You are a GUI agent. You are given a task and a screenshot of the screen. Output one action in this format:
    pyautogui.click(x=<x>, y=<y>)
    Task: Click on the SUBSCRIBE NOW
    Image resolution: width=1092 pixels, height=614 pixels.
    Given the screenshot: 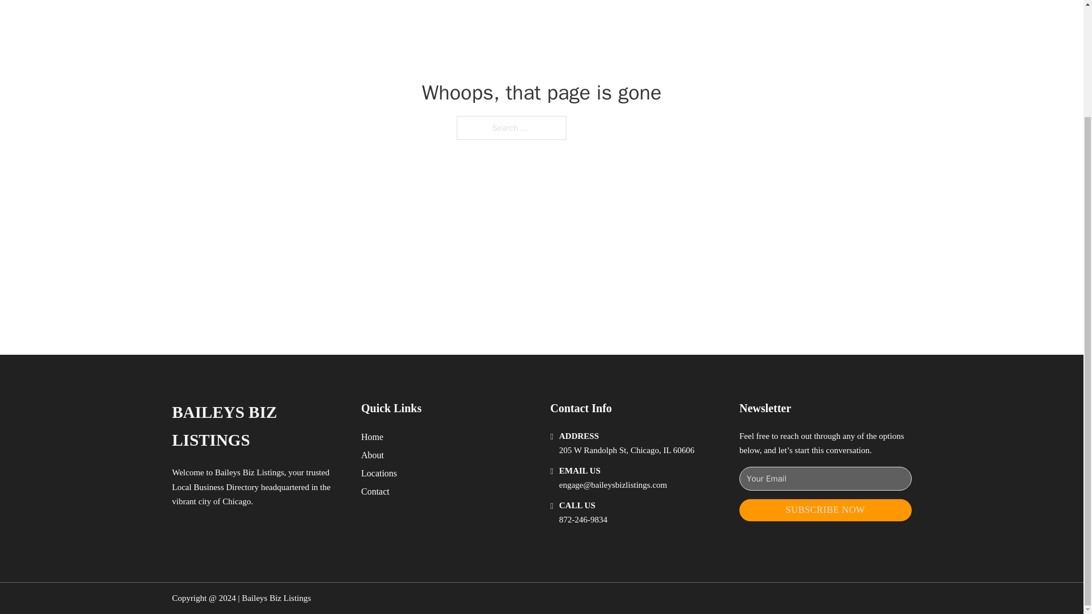 What is the action you would take?
    pyautogui.click(x=825, y=510)
    